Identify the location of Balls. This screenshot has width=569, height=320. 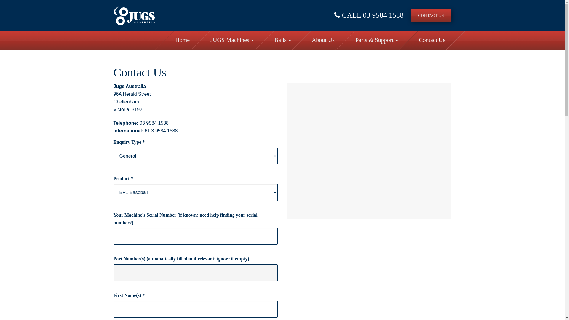
(283, 41).